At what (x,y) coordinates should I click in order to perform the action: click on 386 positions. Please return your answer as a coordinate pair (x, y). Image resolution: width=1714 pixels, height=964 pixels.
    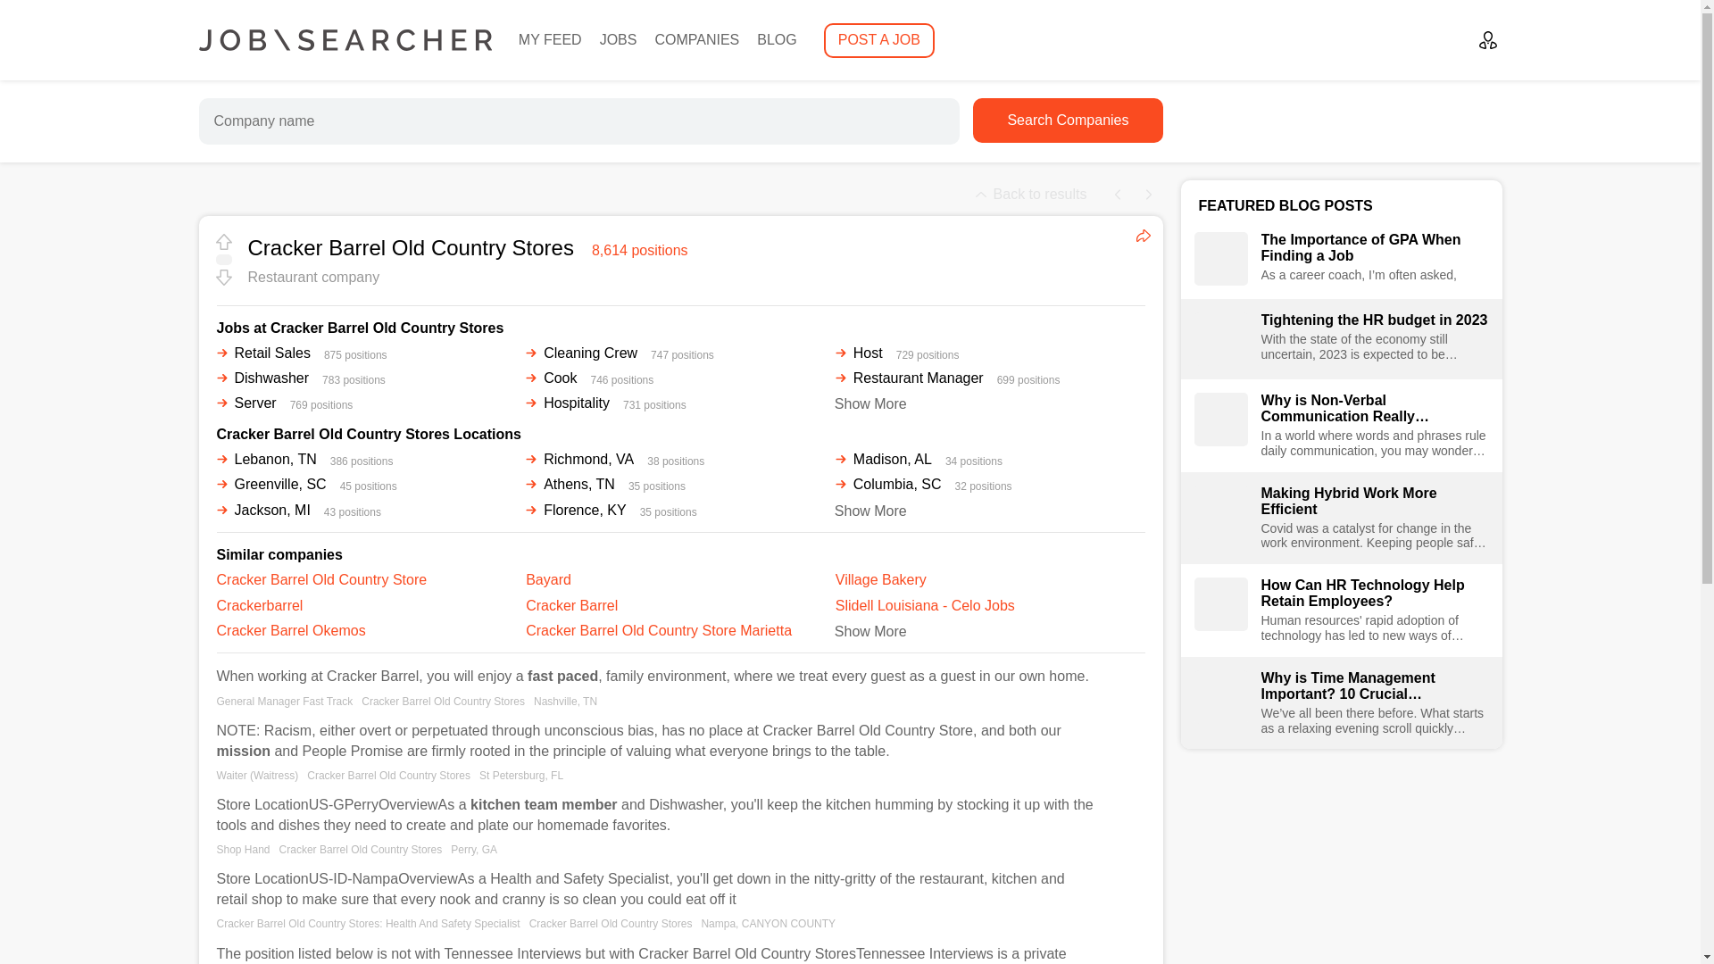
    Looking at the image, I should click on (362, 461).